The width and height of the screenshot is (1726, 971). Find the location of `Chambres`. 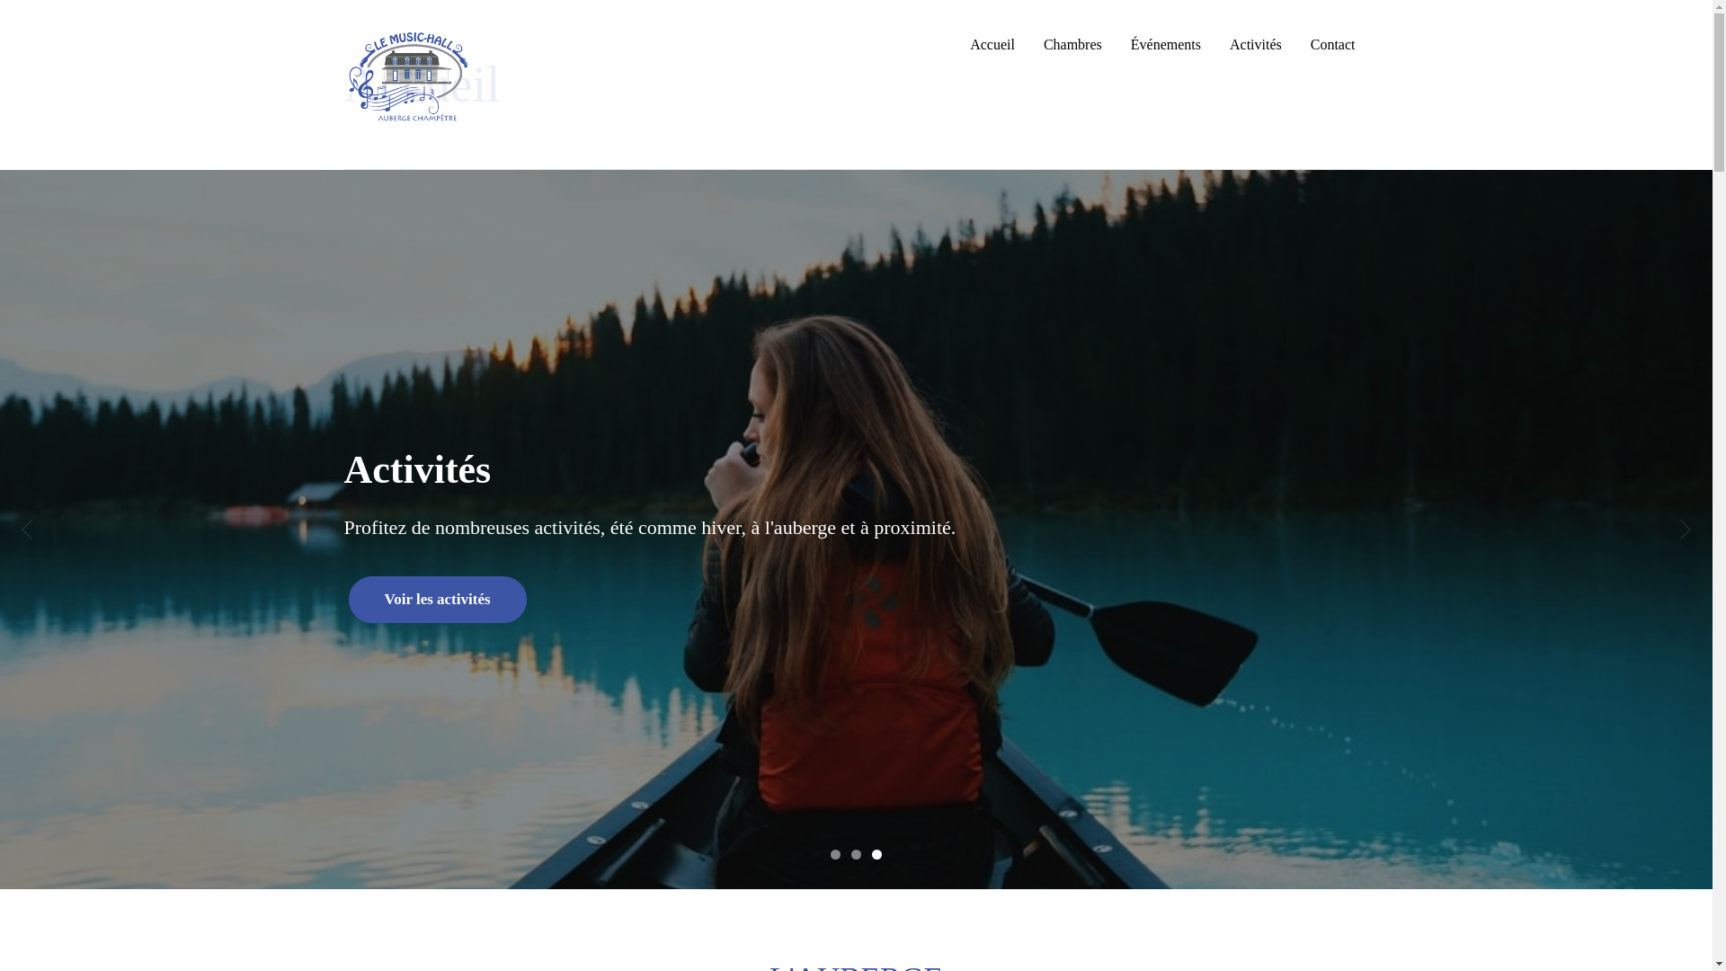

Chambres is located at coordinates (1073, 45).